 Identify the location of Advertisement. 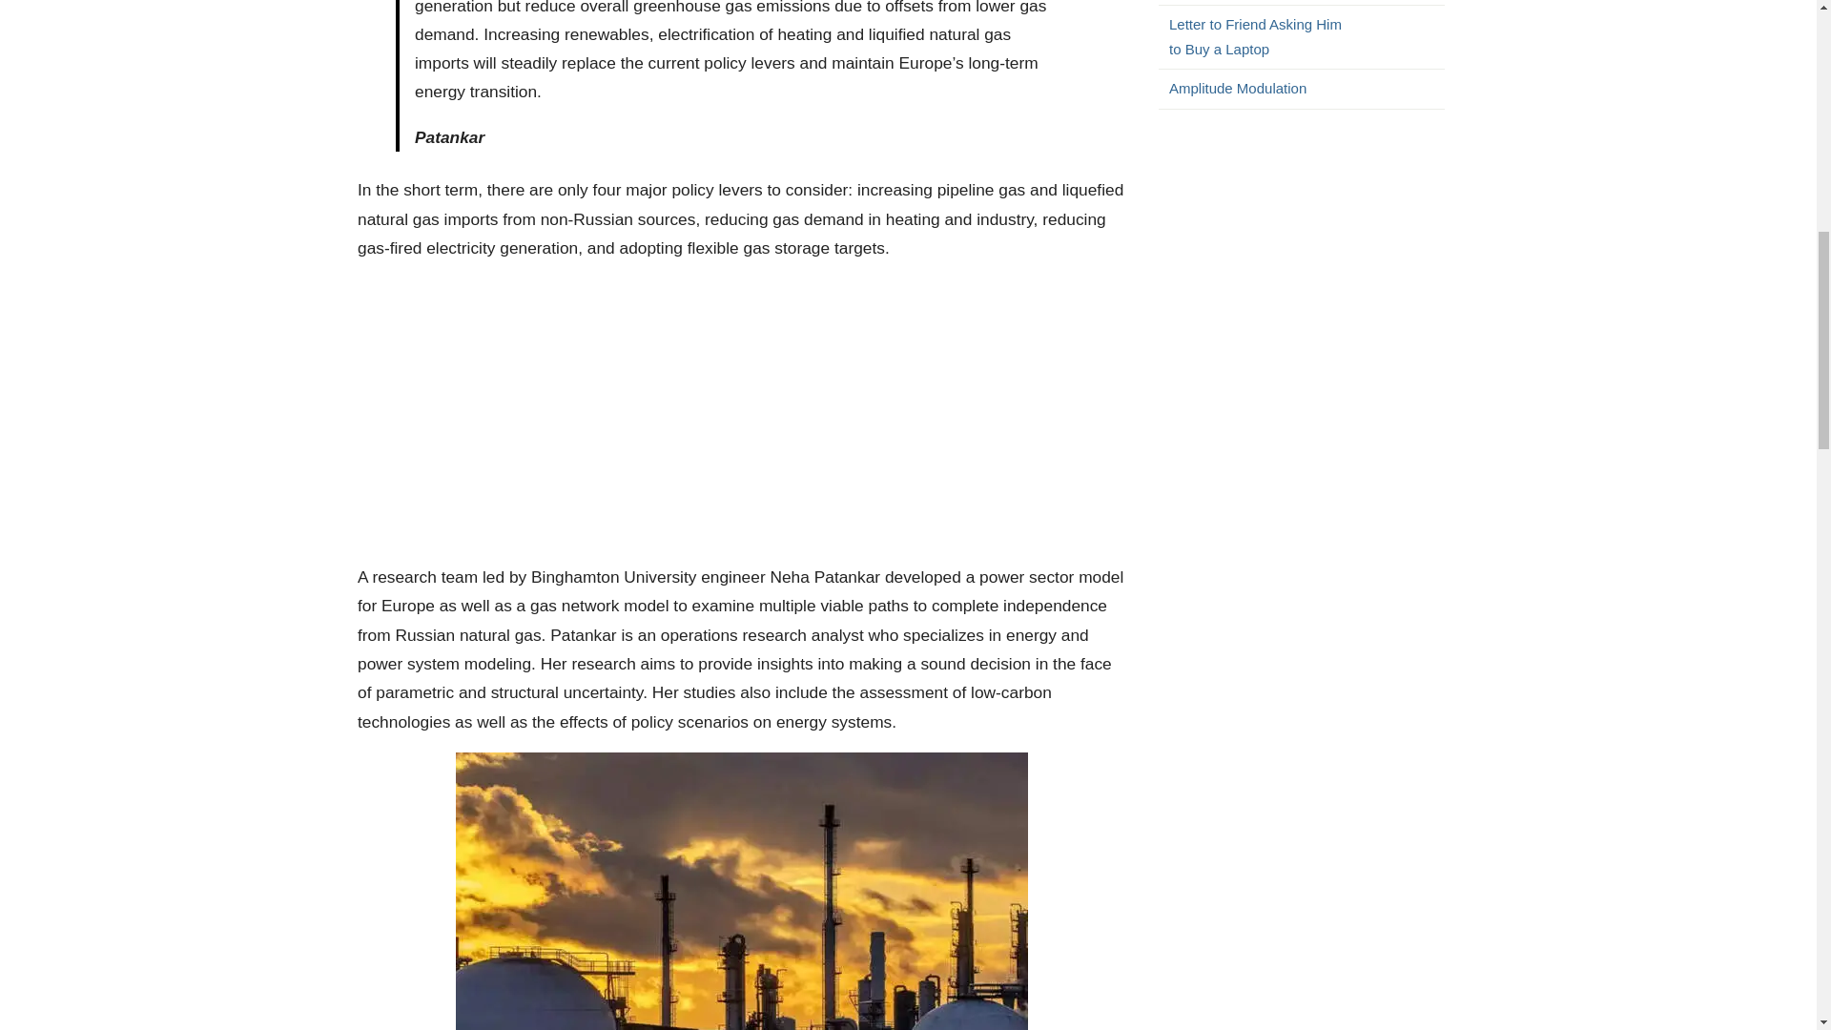
(741, 412).